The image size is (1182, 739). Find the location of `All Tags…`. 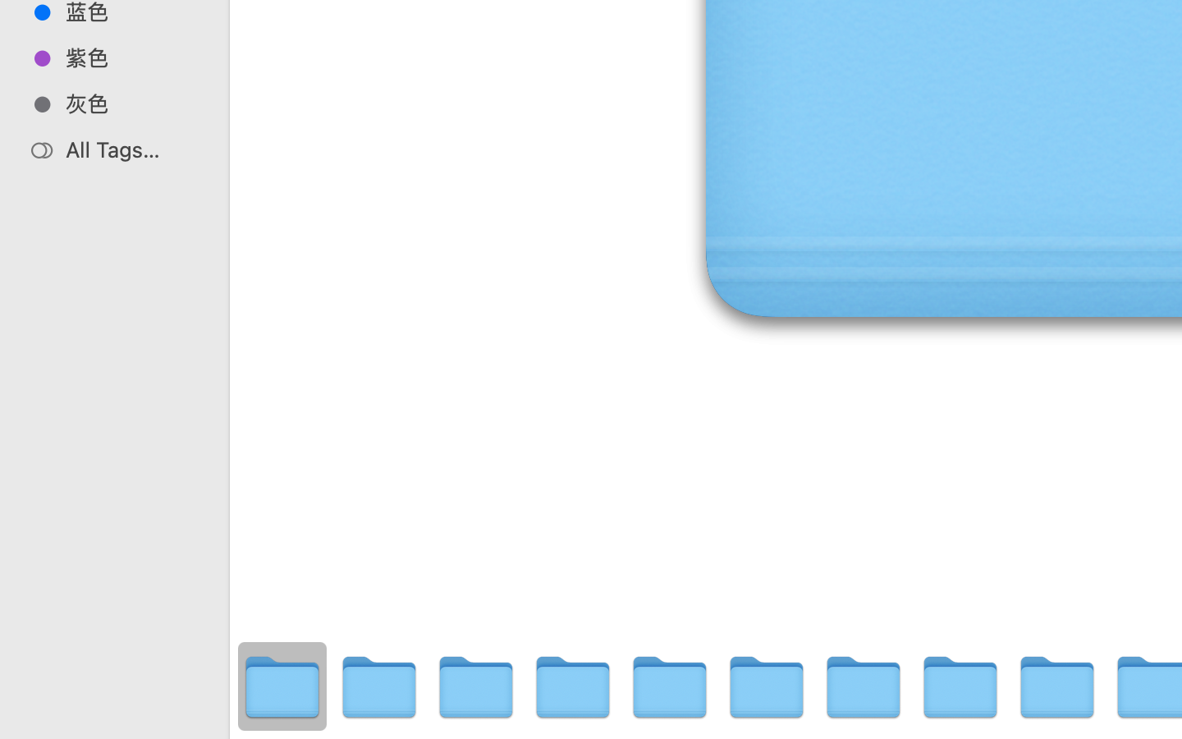

All Tags… is located at coordinates (132, 149).